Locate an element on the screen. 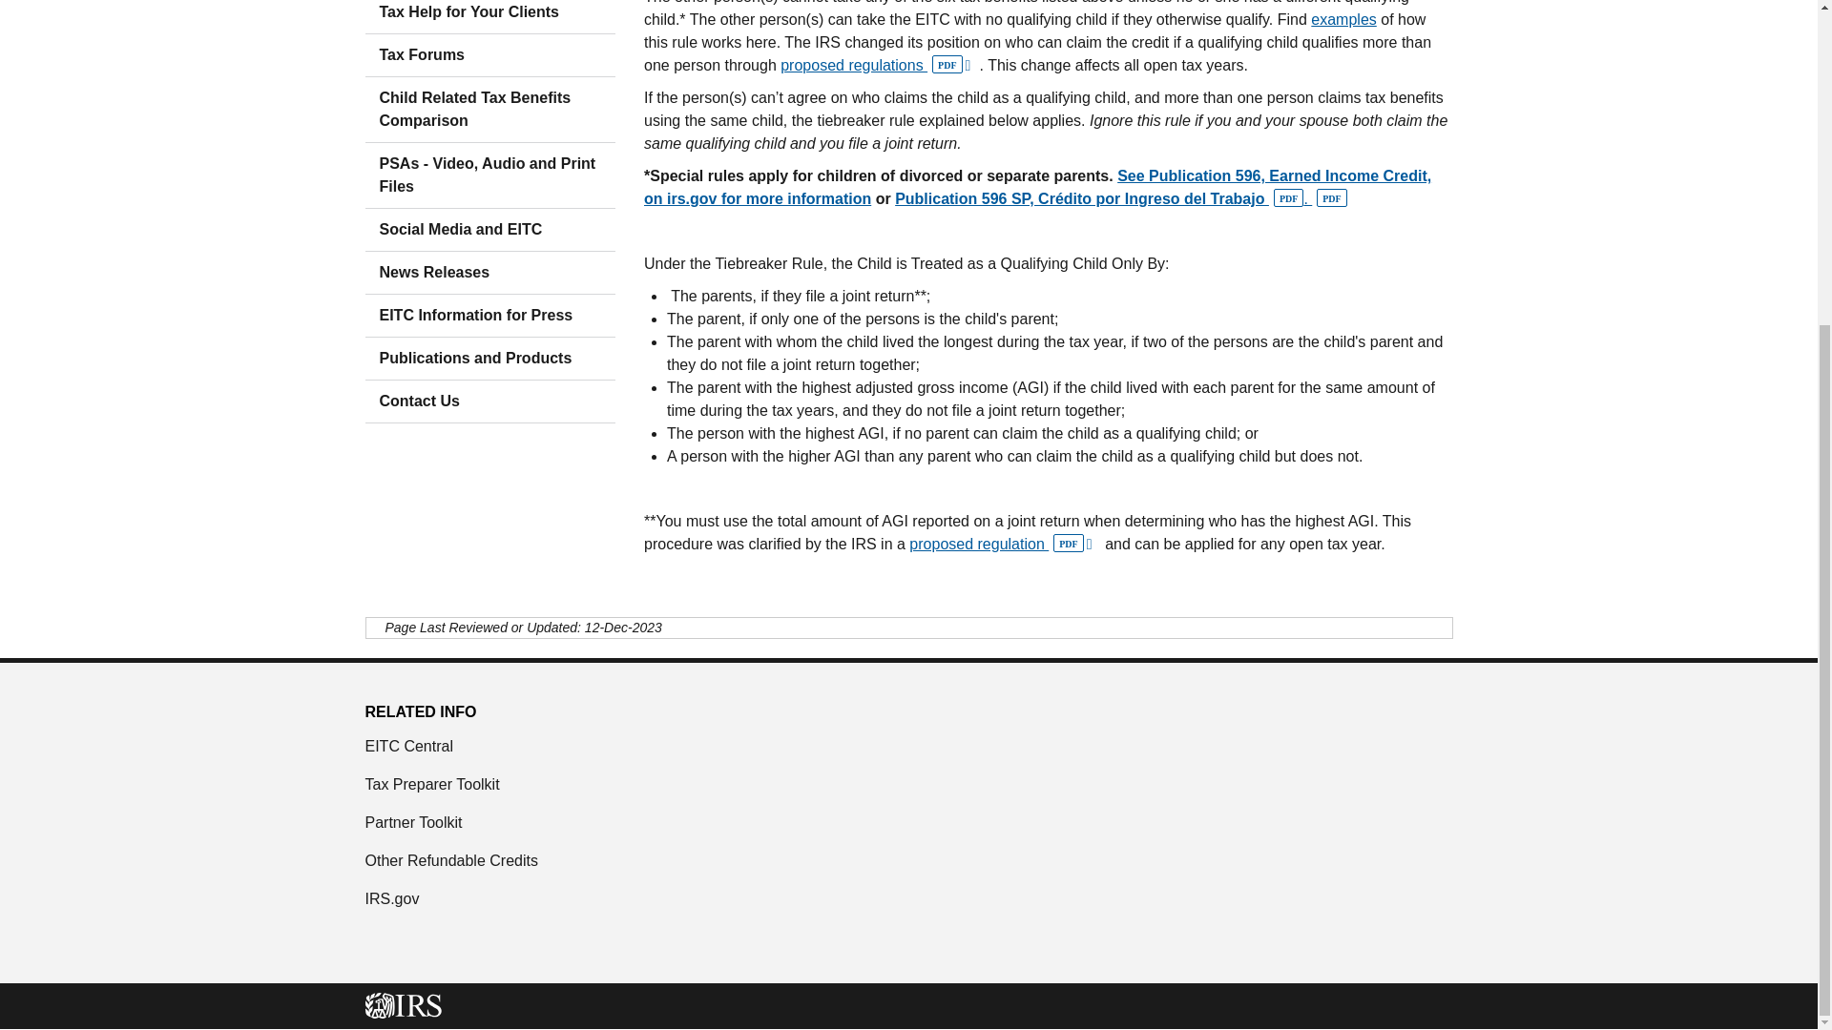  Publications and Products is located at coordinates (490, 359).